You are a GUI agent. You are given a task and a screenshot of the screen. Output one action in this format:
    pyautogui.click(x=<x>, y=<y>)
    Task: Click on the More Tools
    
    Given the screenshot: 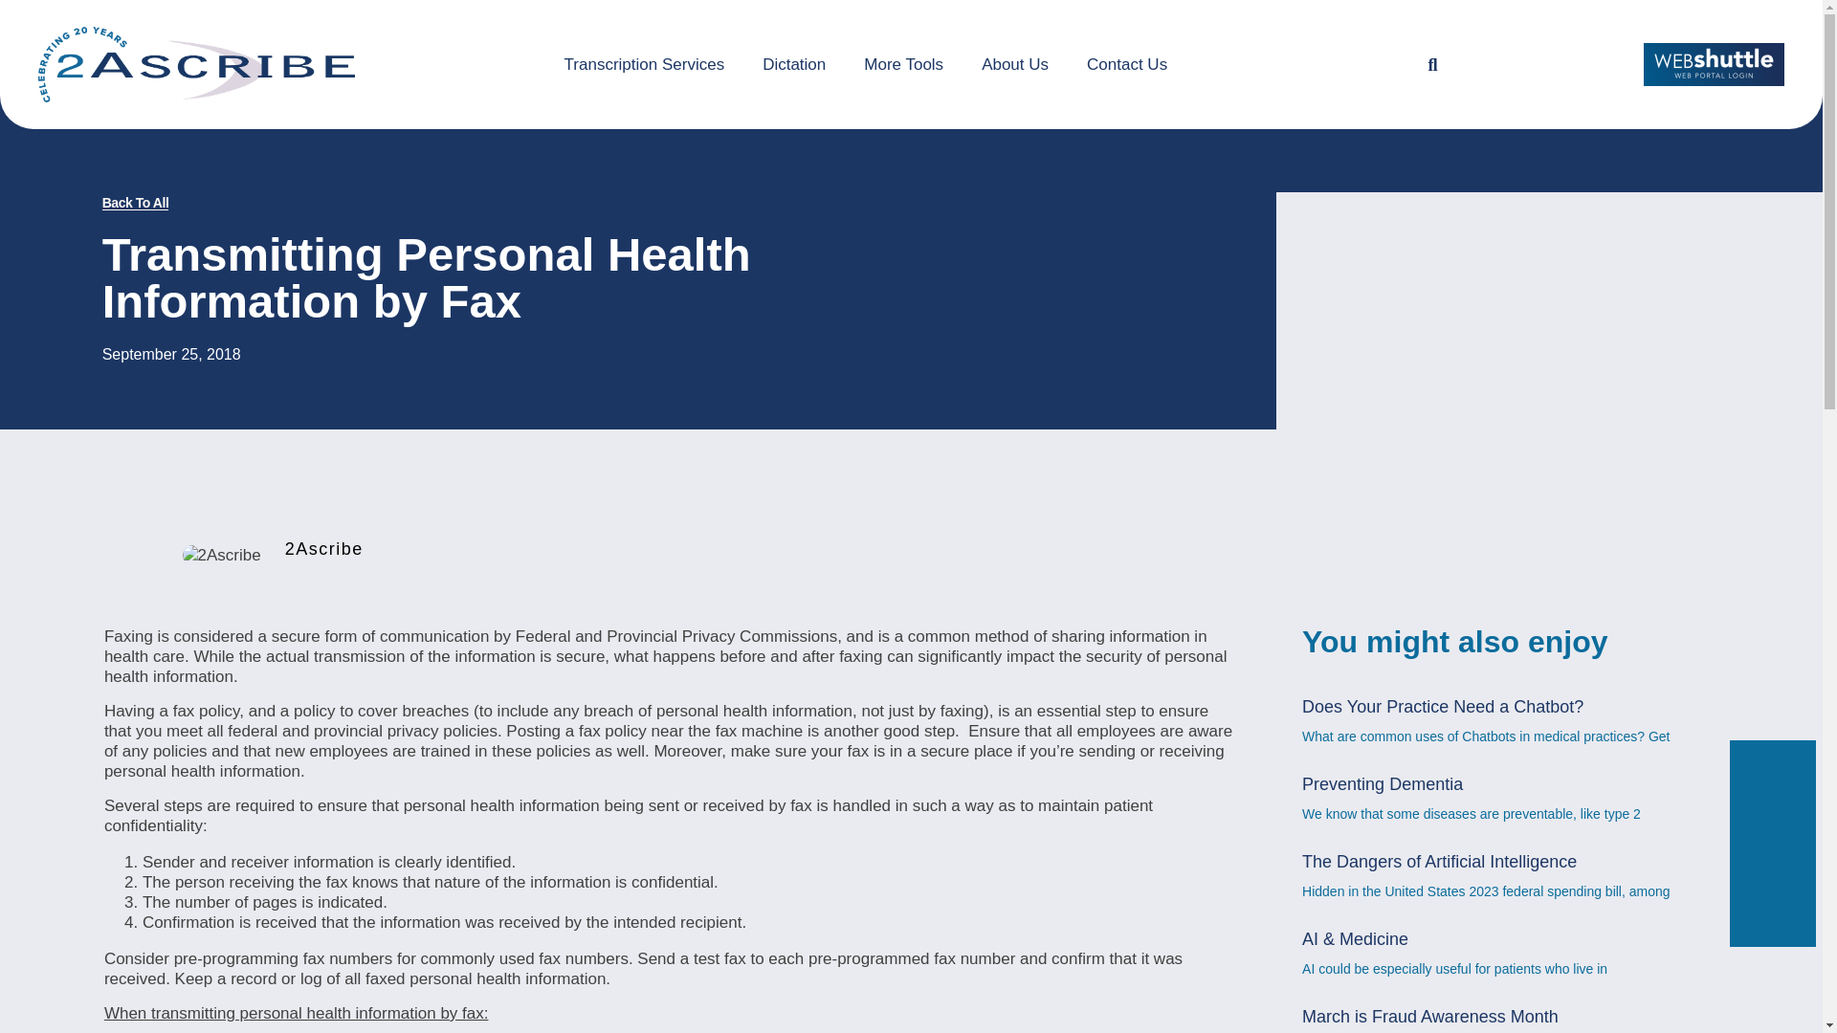 What is the action you would take?
    pyautogui.click(x=903, y=64)
    